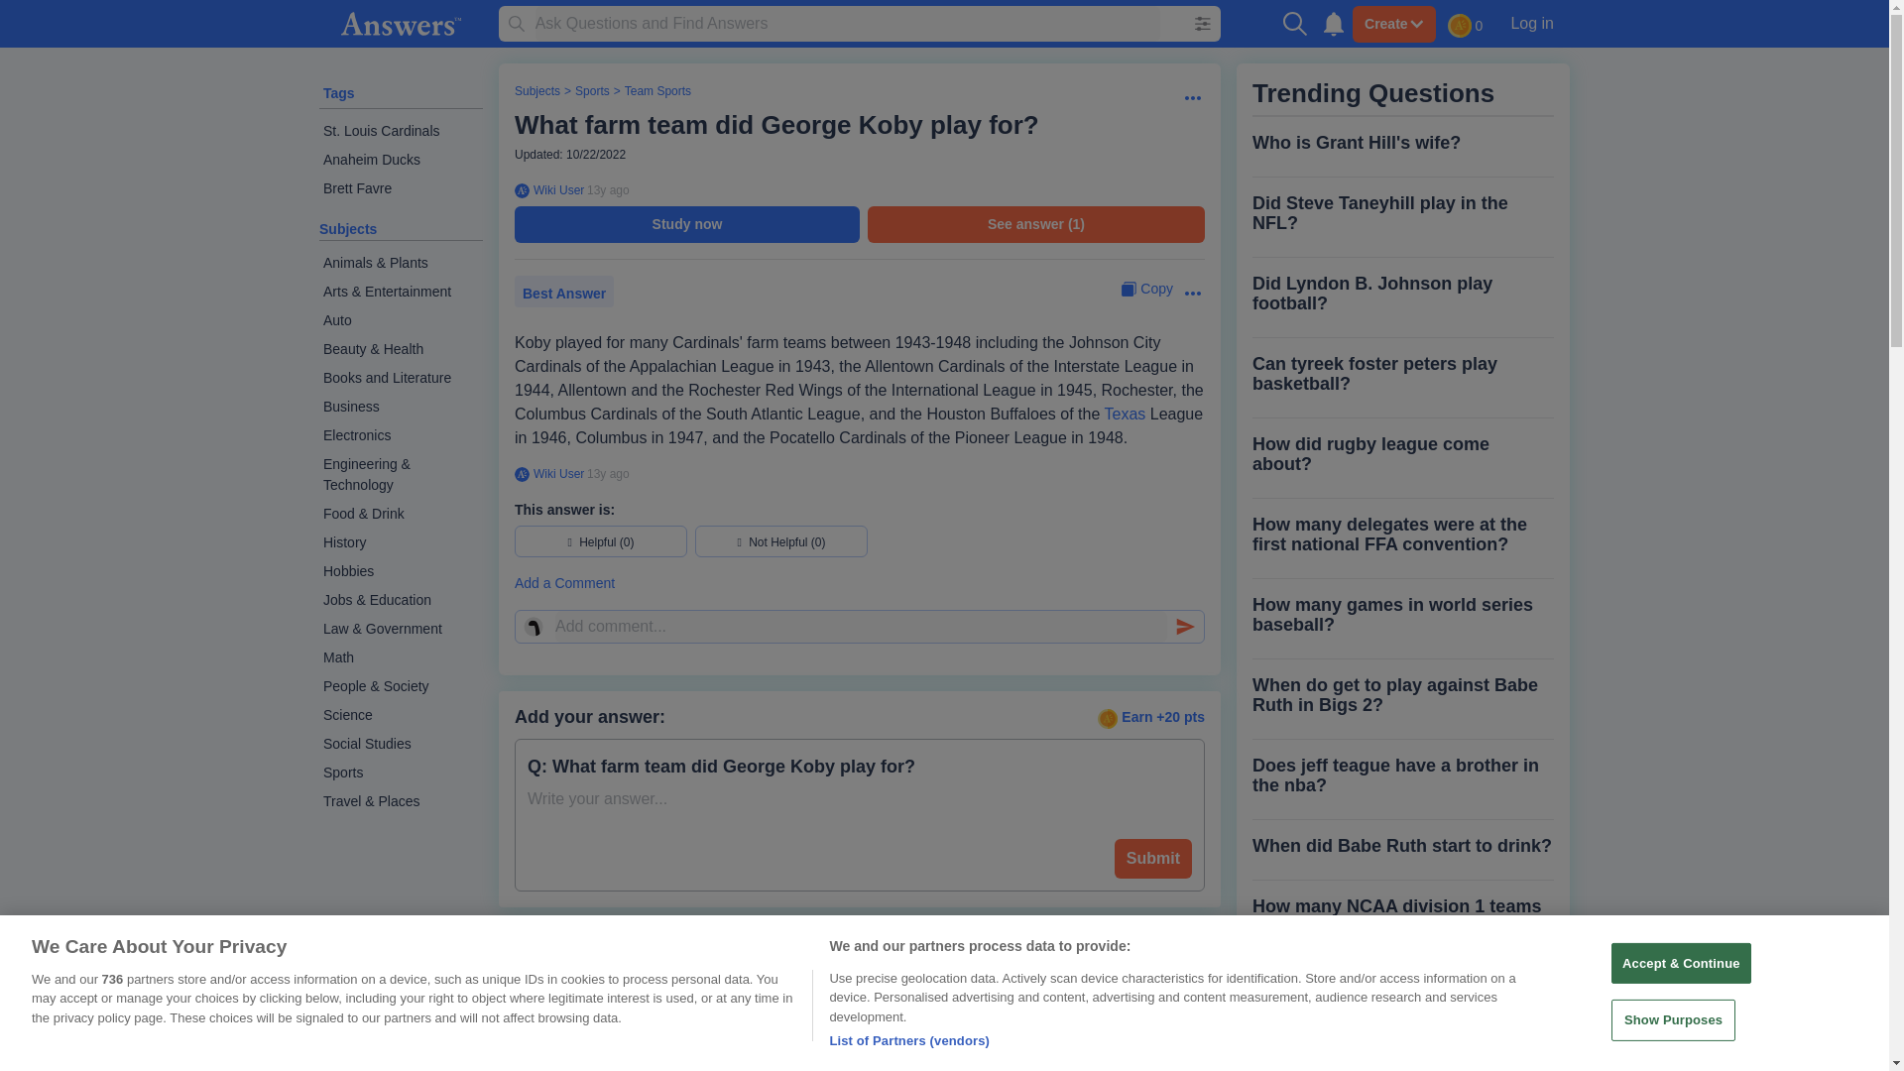  What do you see at coordinates (1531, 23) in the screenshot?
I see `Log in` at bounding box center [1531, 23].